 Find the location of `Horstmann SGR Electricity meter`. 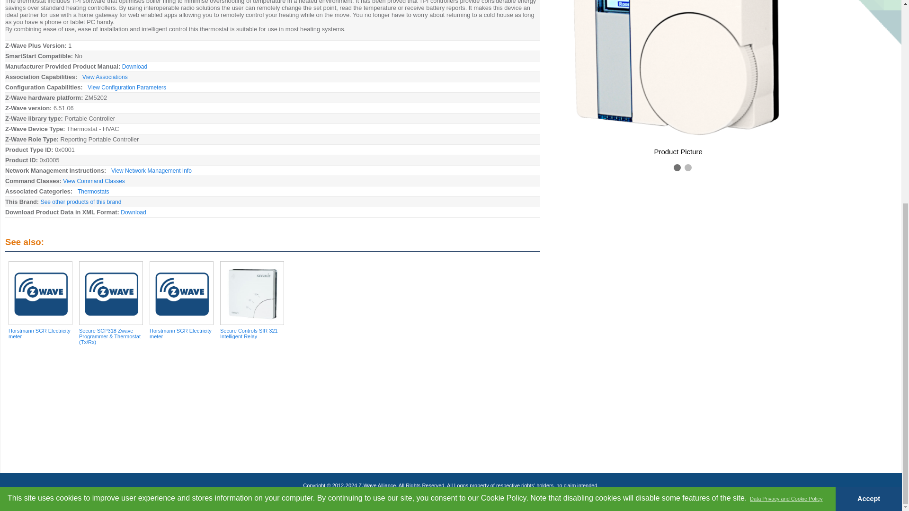

Horstmann SGR Electricity meter is located at coordinates (40, 337).